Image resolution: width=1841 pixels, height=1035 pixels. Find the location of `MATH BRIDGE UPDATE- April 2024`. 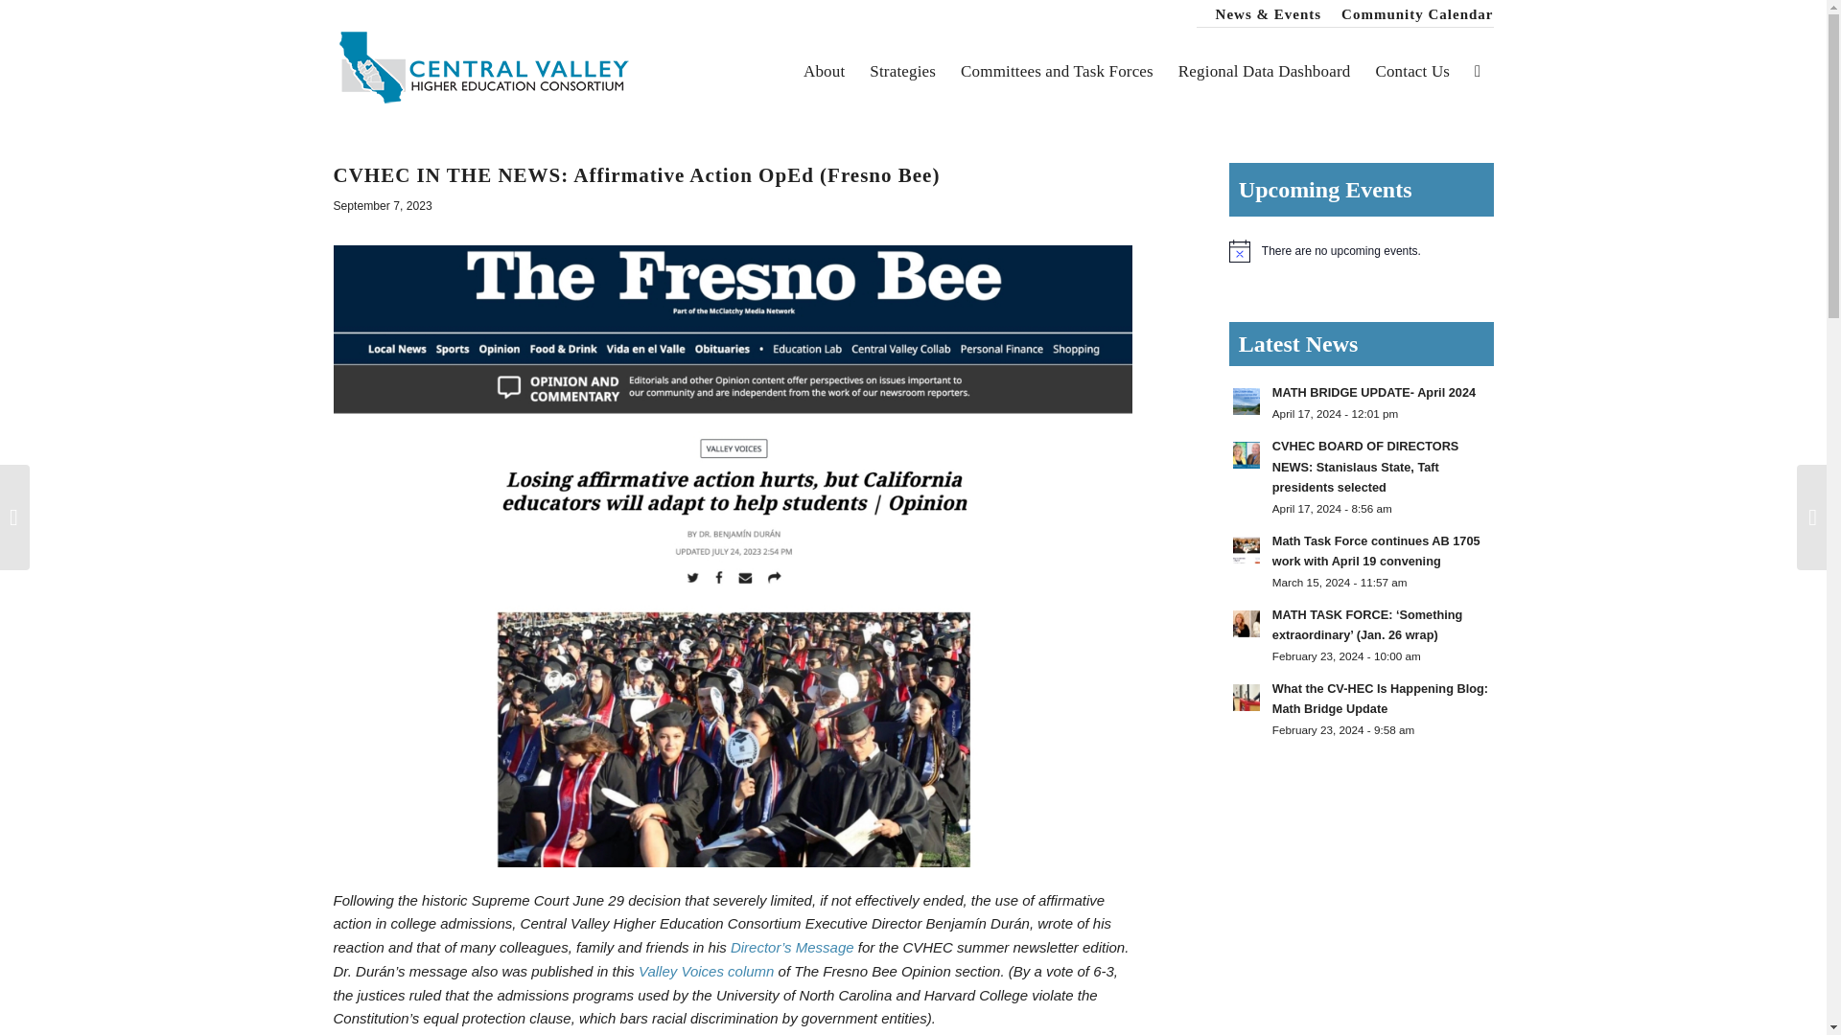

MATH BRIDGE UPDATE- April 2024 is located at coordinates (1373, 391).